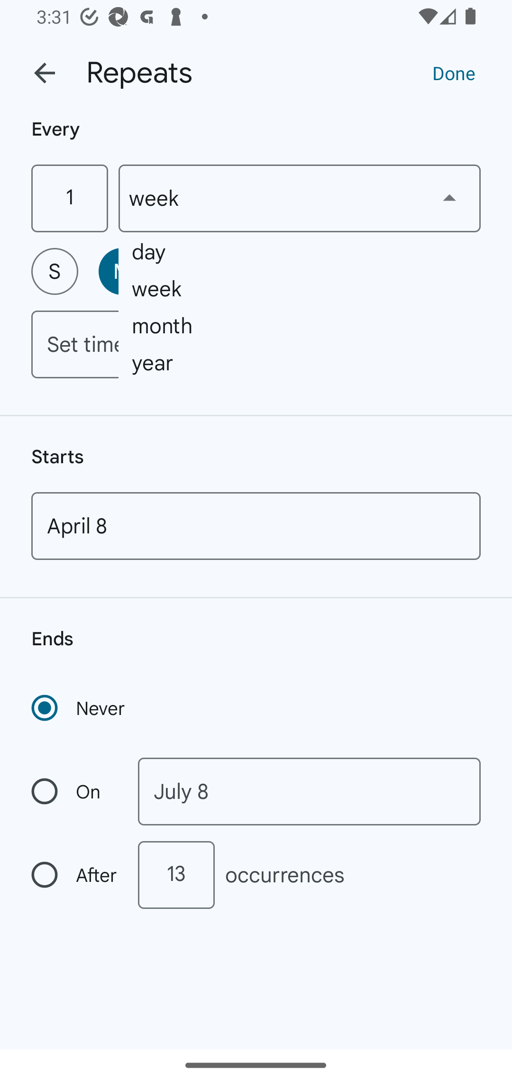  Describe the element at coordinates (122, 271) in the screenshot. I see `M Monday, selected` at that location.